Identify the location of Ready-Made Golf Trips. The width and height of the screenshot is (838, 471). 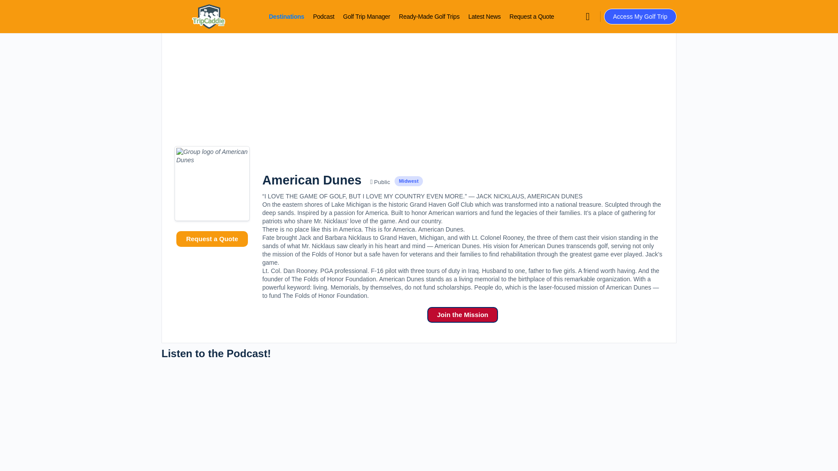
(429, 17).